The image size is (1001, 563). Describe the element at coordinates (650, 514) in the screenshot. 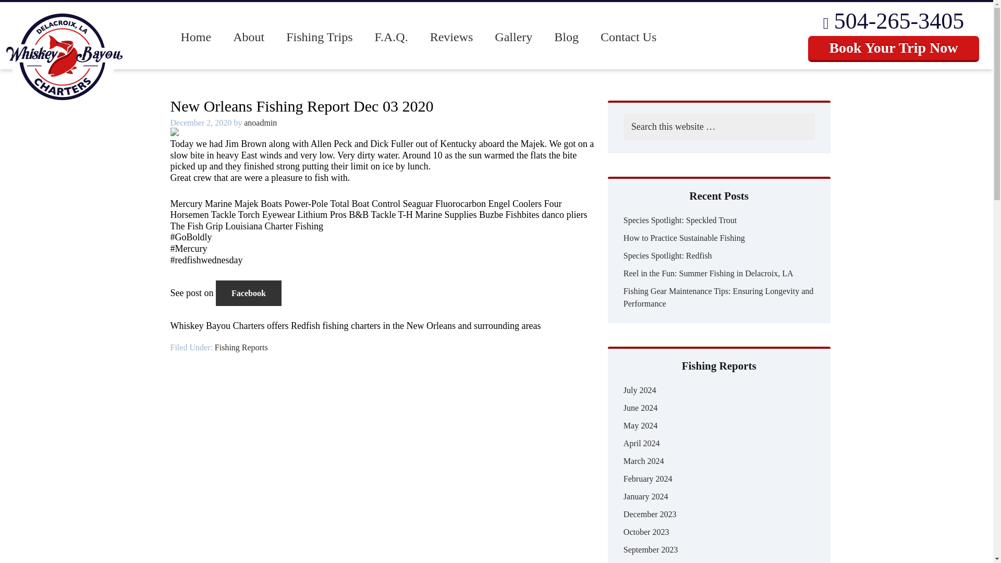

I see `December 2023` at that location.